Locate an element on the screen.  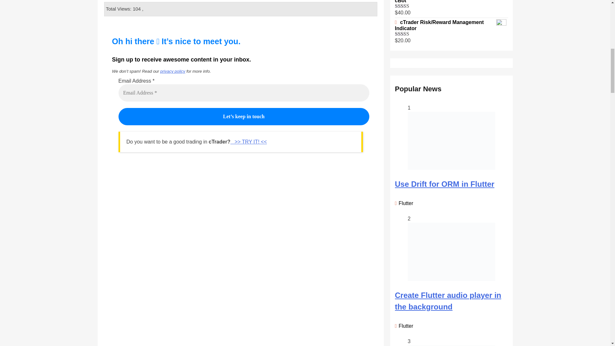
privacy policy is located at coordinates (172, 71).